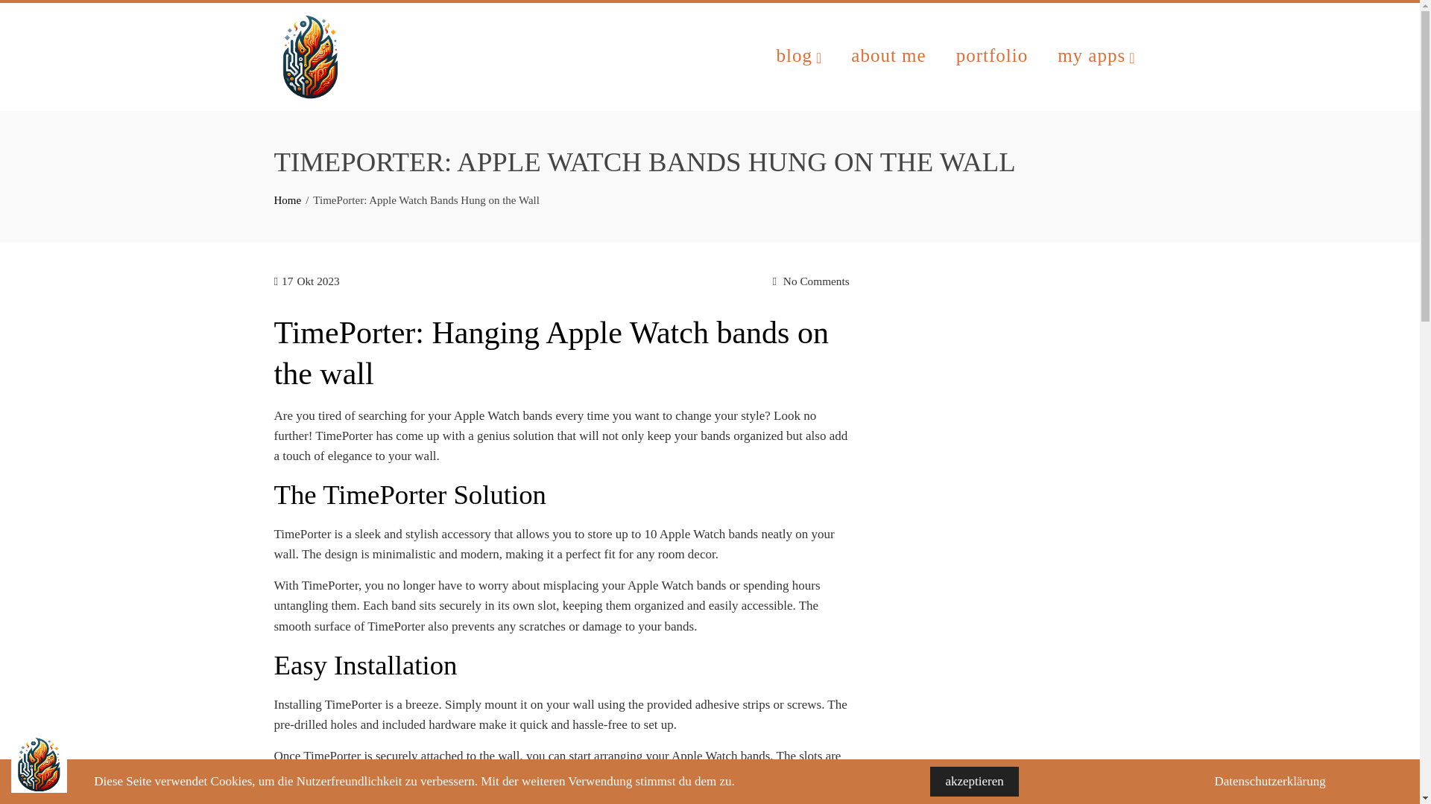 The width and height of the screenshot is (1431, 804). Describe the element at coordinates (288, 200) in the screenshot. I see `Home` at that location.